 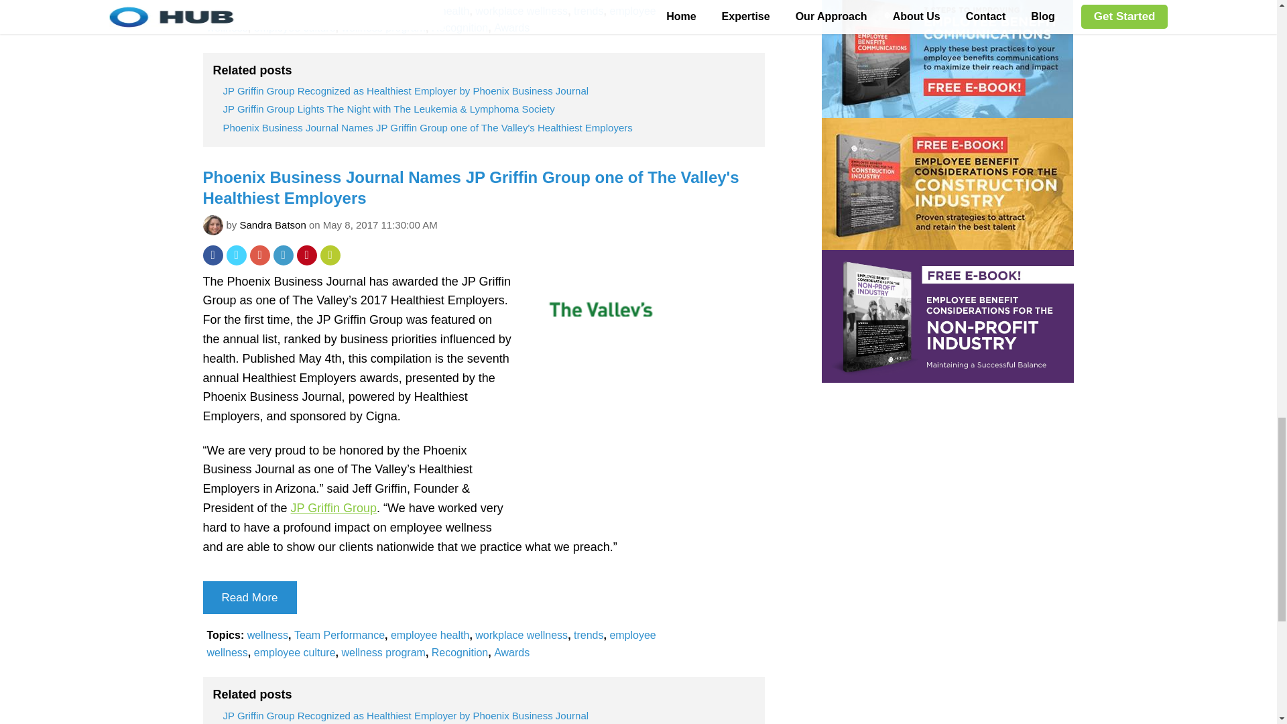 I want to click on Share this page on Google Plus, so click(x=259, y=255).